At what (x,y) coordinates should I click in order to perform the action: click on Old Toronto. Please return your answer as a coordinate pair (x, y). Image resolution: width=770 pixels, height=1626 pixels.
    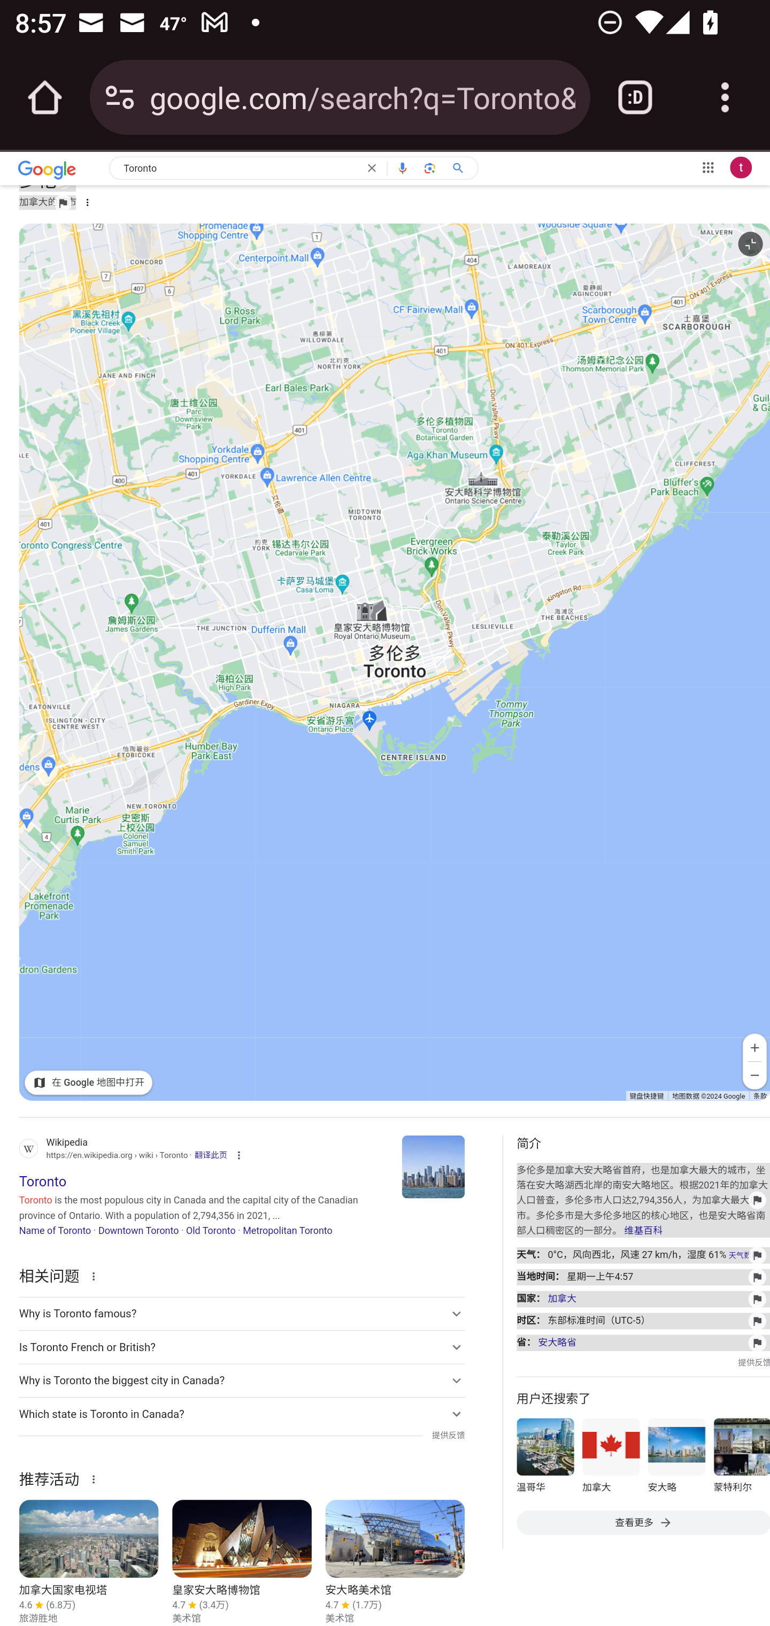
    Looking at the image, I should click on (211, 1231).